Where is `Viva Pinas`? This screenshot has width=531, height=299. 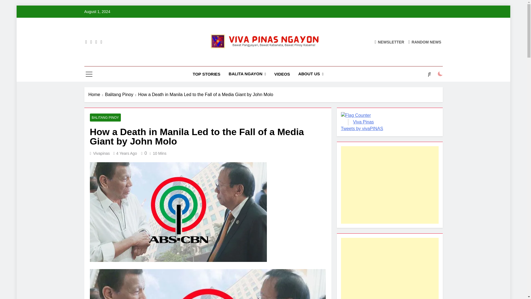
Viva Pinas is located at coordinates (204, 61).